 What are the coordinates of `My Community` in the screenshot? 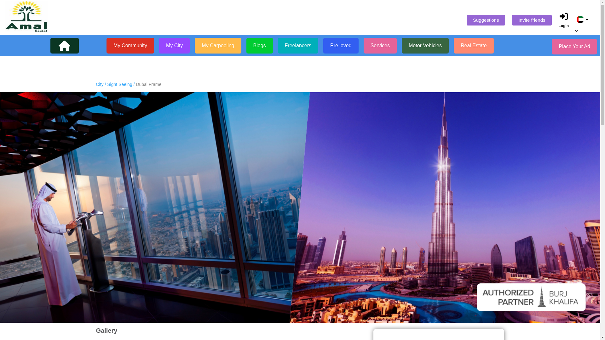 It's located at (130, 45).